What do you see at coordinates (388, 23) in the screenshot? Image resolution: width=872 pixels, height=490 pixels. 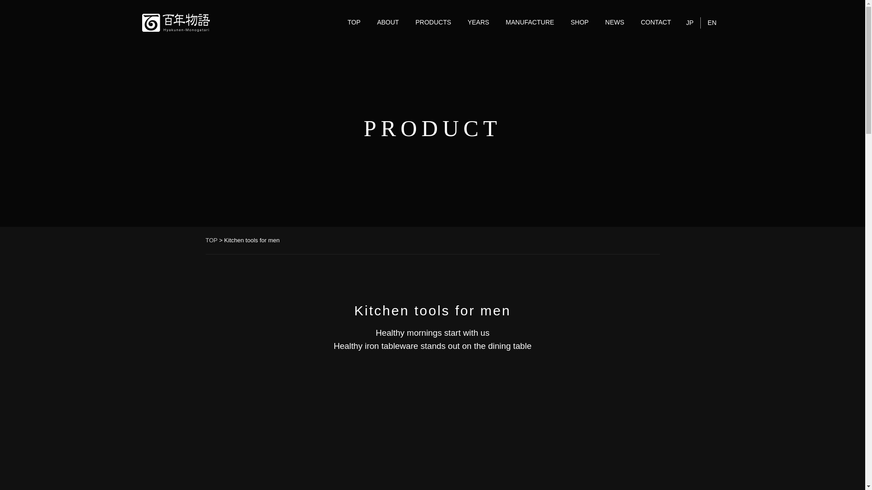 I see `ABOUT` at bounding box center [388, 23].